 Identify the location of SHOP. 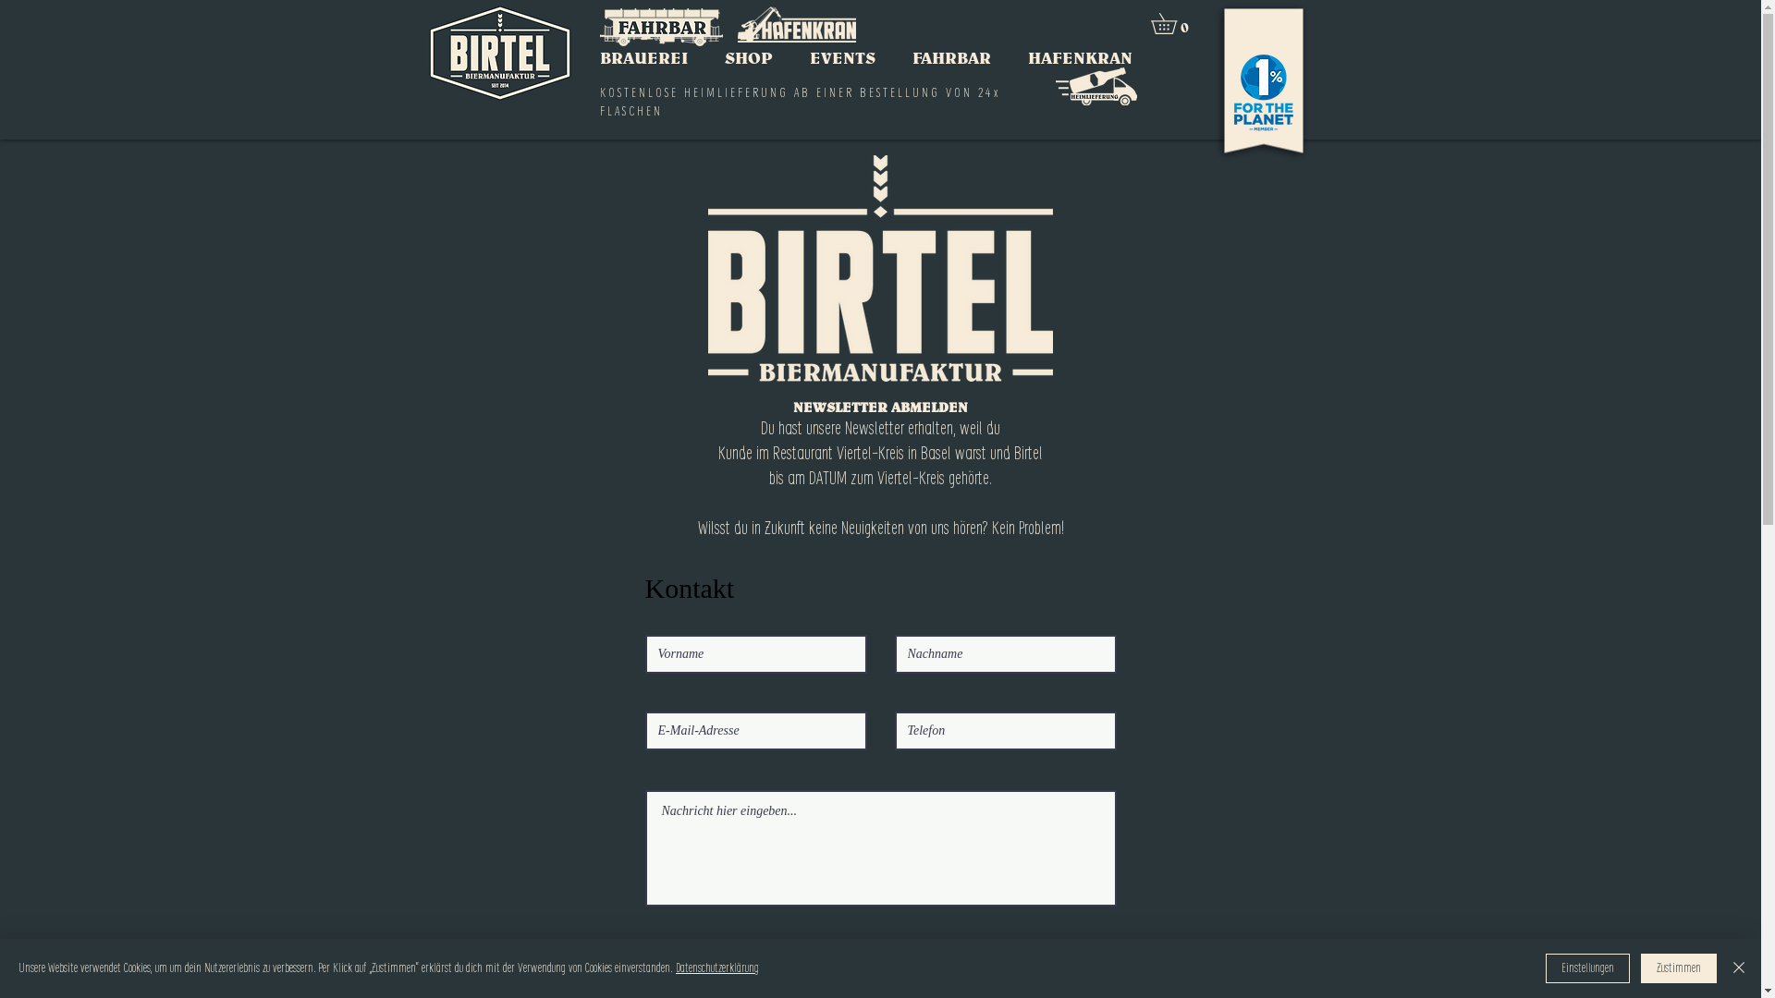
(749, 57).